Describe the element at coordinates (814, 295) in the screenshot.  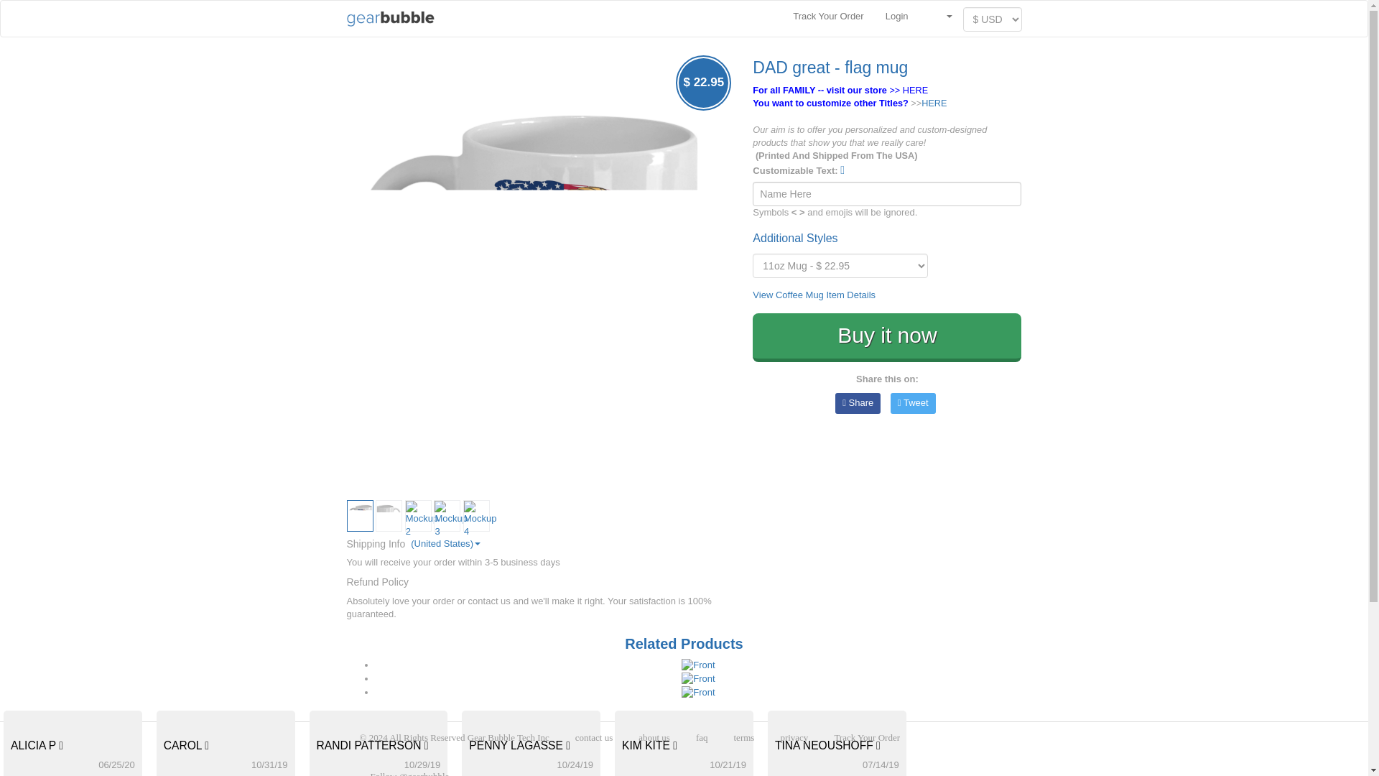
I see `View Coffee Mug Item Details` at that location.